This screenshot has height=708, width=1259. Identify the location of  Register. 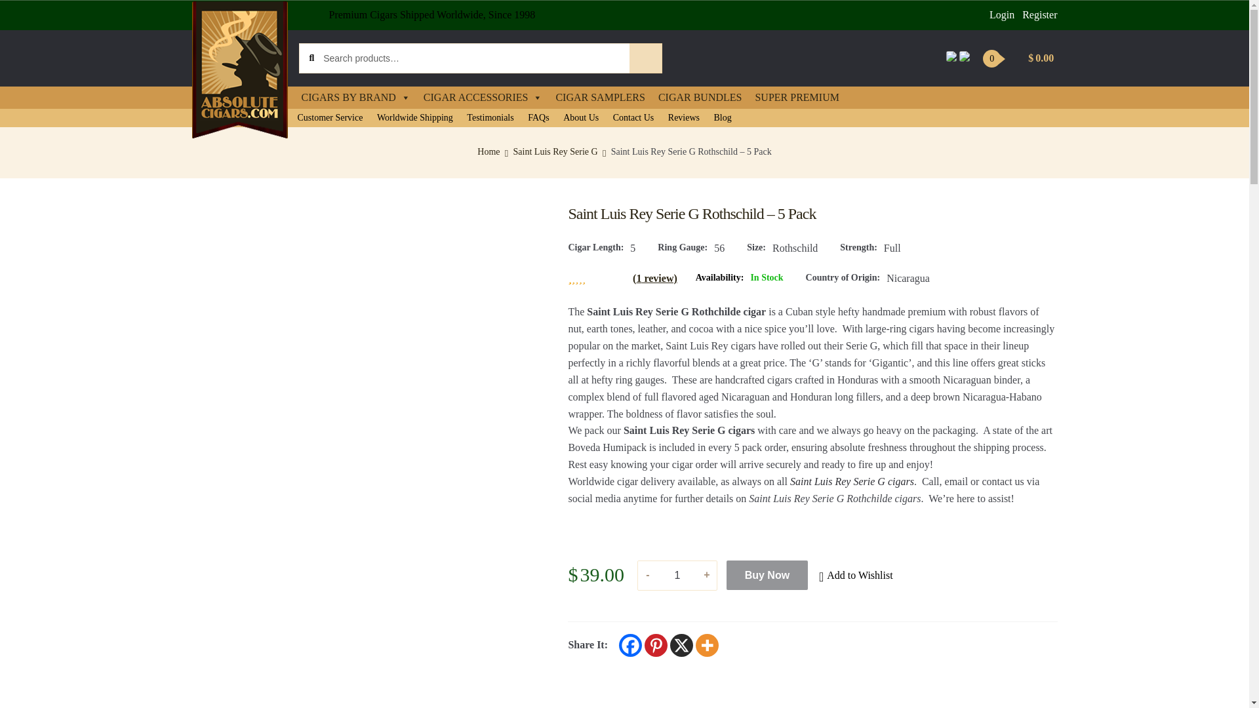
(1040, 14).